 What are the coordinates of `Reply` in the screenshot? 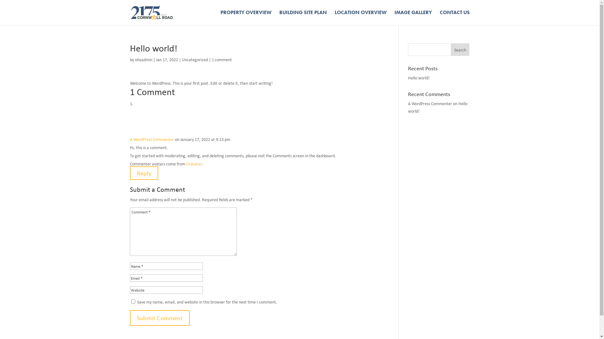 It's located at (144, 173).